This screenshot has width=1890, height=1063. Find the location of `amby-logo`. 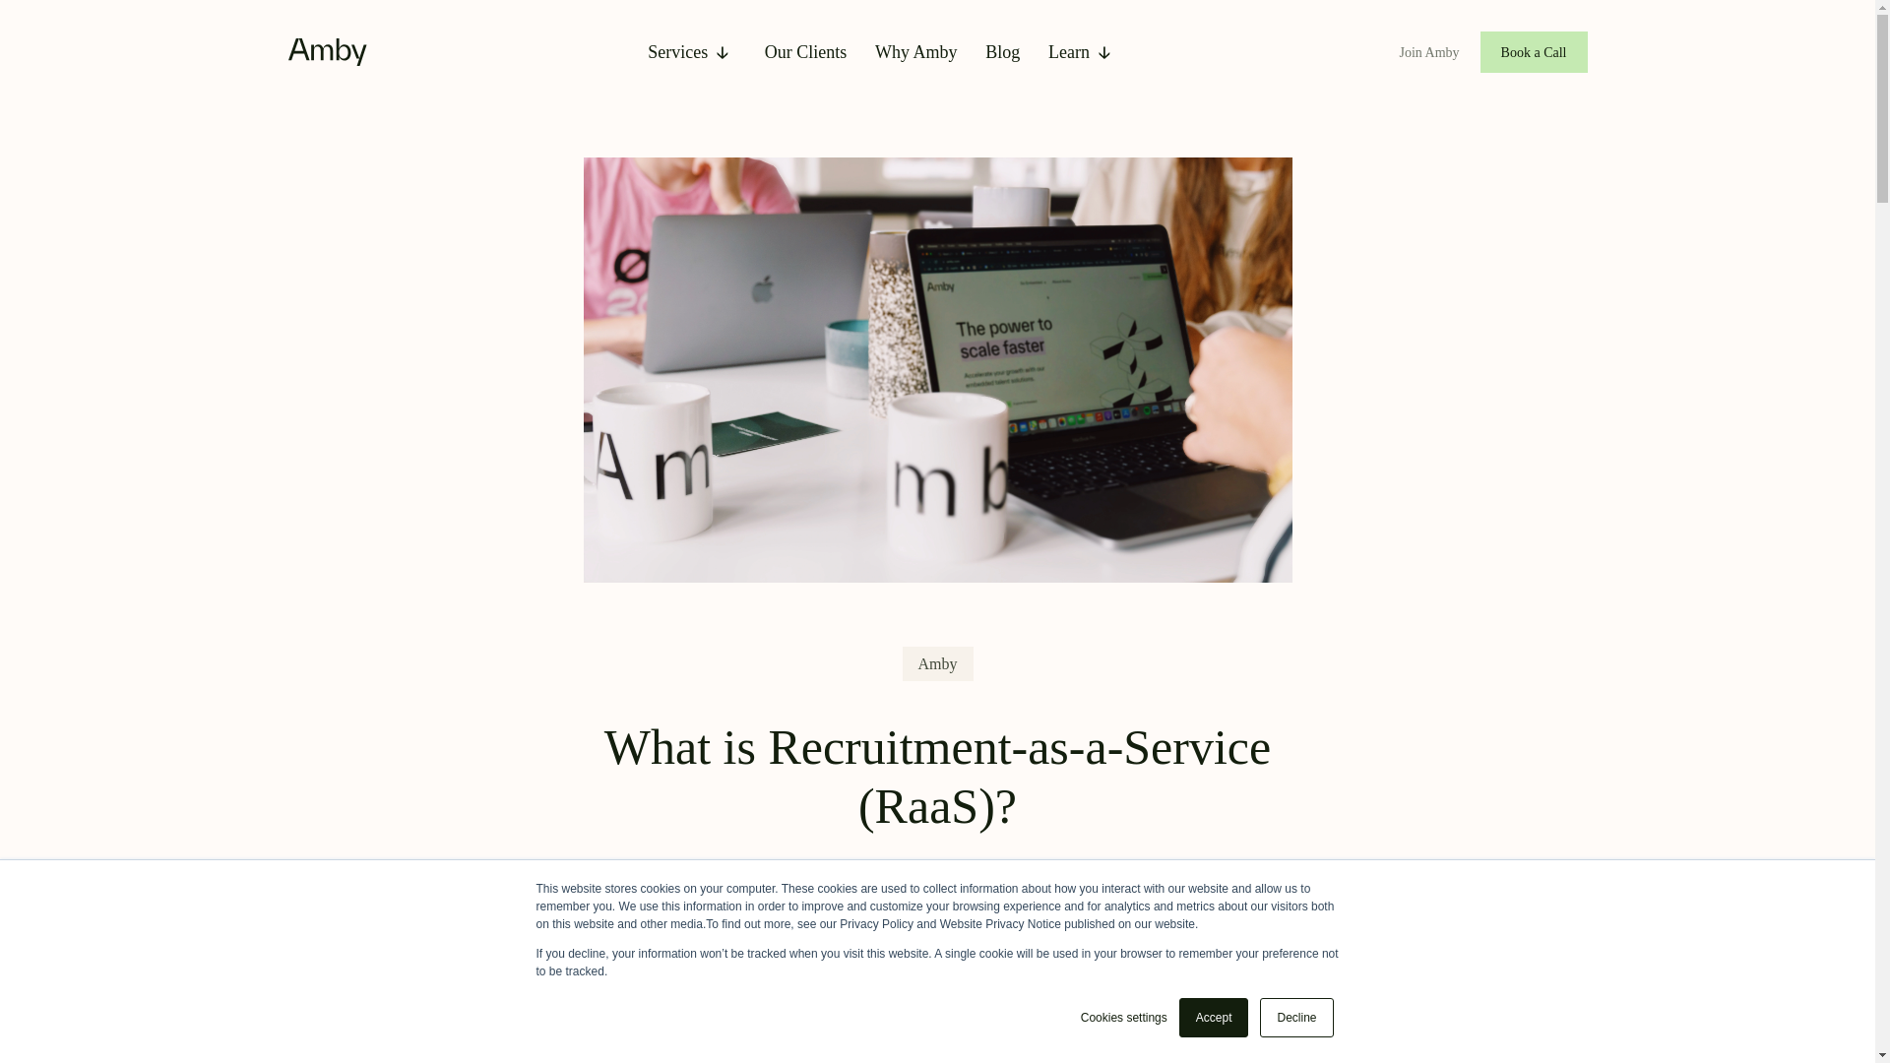

amby-logo is located at coordinates (327, 51).